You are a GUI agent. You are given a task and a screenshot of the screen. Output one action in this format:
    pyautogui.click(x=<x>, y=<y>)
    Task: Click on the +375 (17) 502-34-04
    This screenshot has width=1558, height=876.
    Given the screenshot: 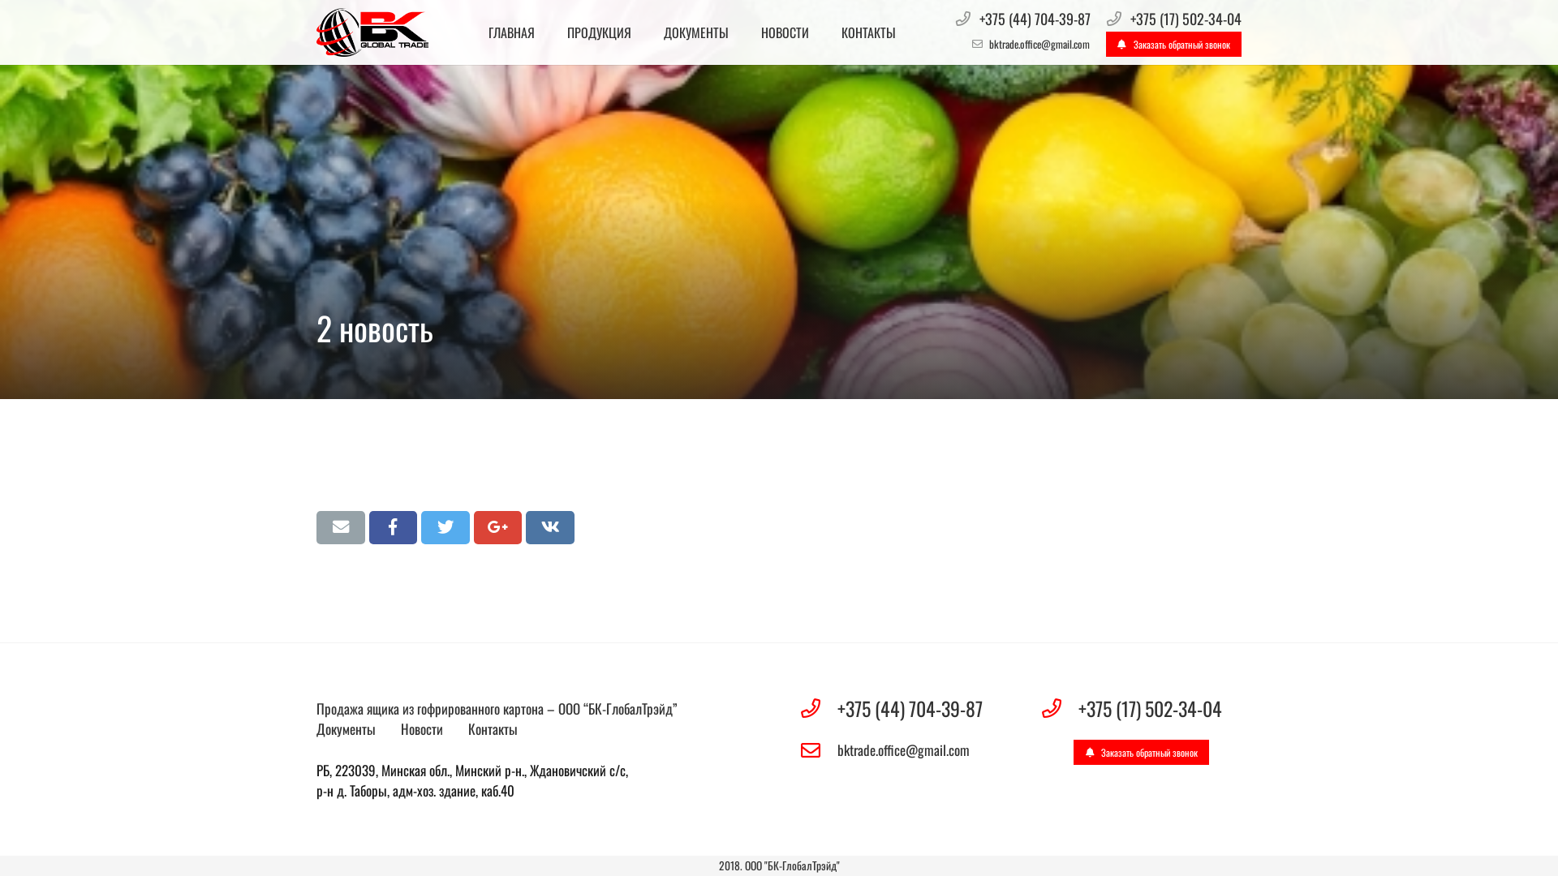 What is the action you would take?
    pyautogui.click(x=1186, y=19)
    